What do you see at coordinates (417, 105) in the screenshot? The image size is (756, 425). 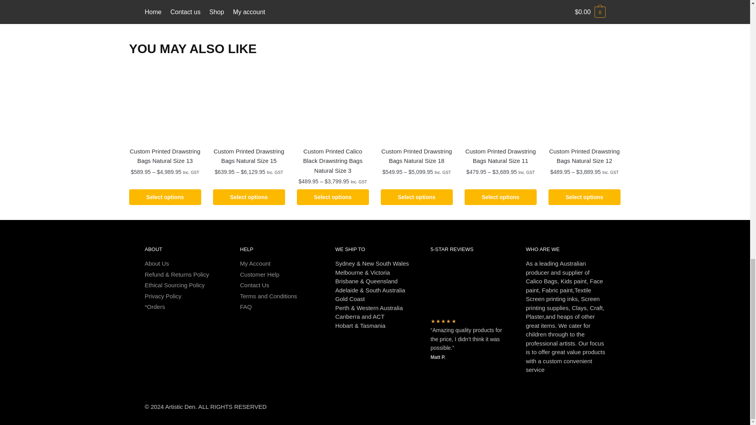 I see `Custom Printed Drawstring Bags Natural Size 18` at bounding box center [417, 105].